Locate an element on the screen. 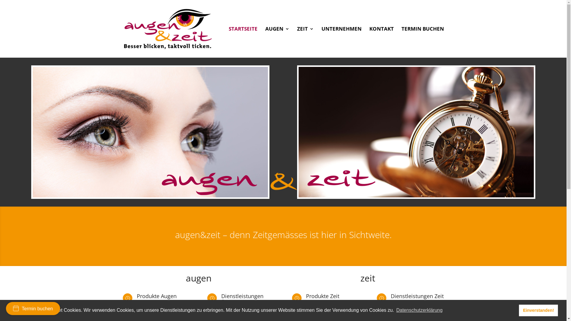 This screenshot has width=571, height=321. KONTAKT is located at coordinates (382, 42).